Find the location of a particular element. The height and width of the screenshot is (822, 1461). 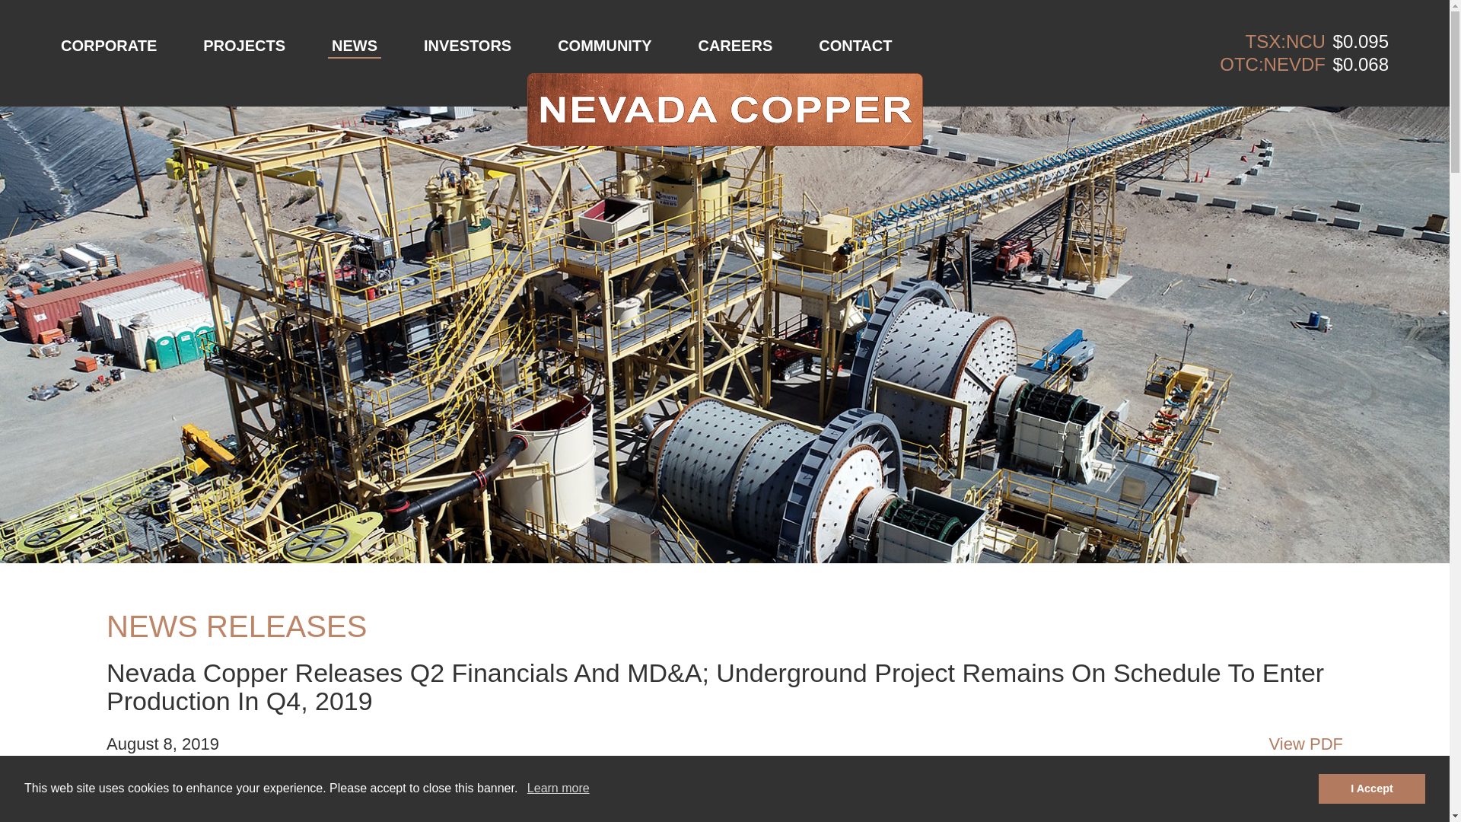

View PDF is located at coordinates (1306, 744).